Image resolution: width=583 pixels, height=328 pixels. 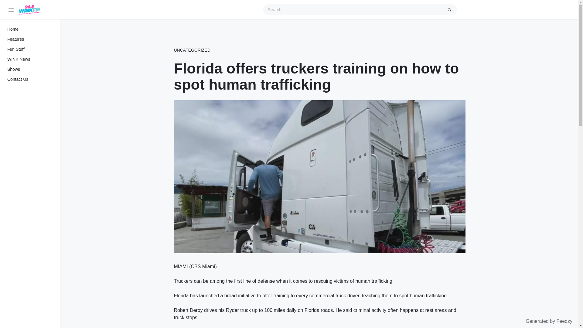 I want to click on Contact Us, so click(x=30, y=79).